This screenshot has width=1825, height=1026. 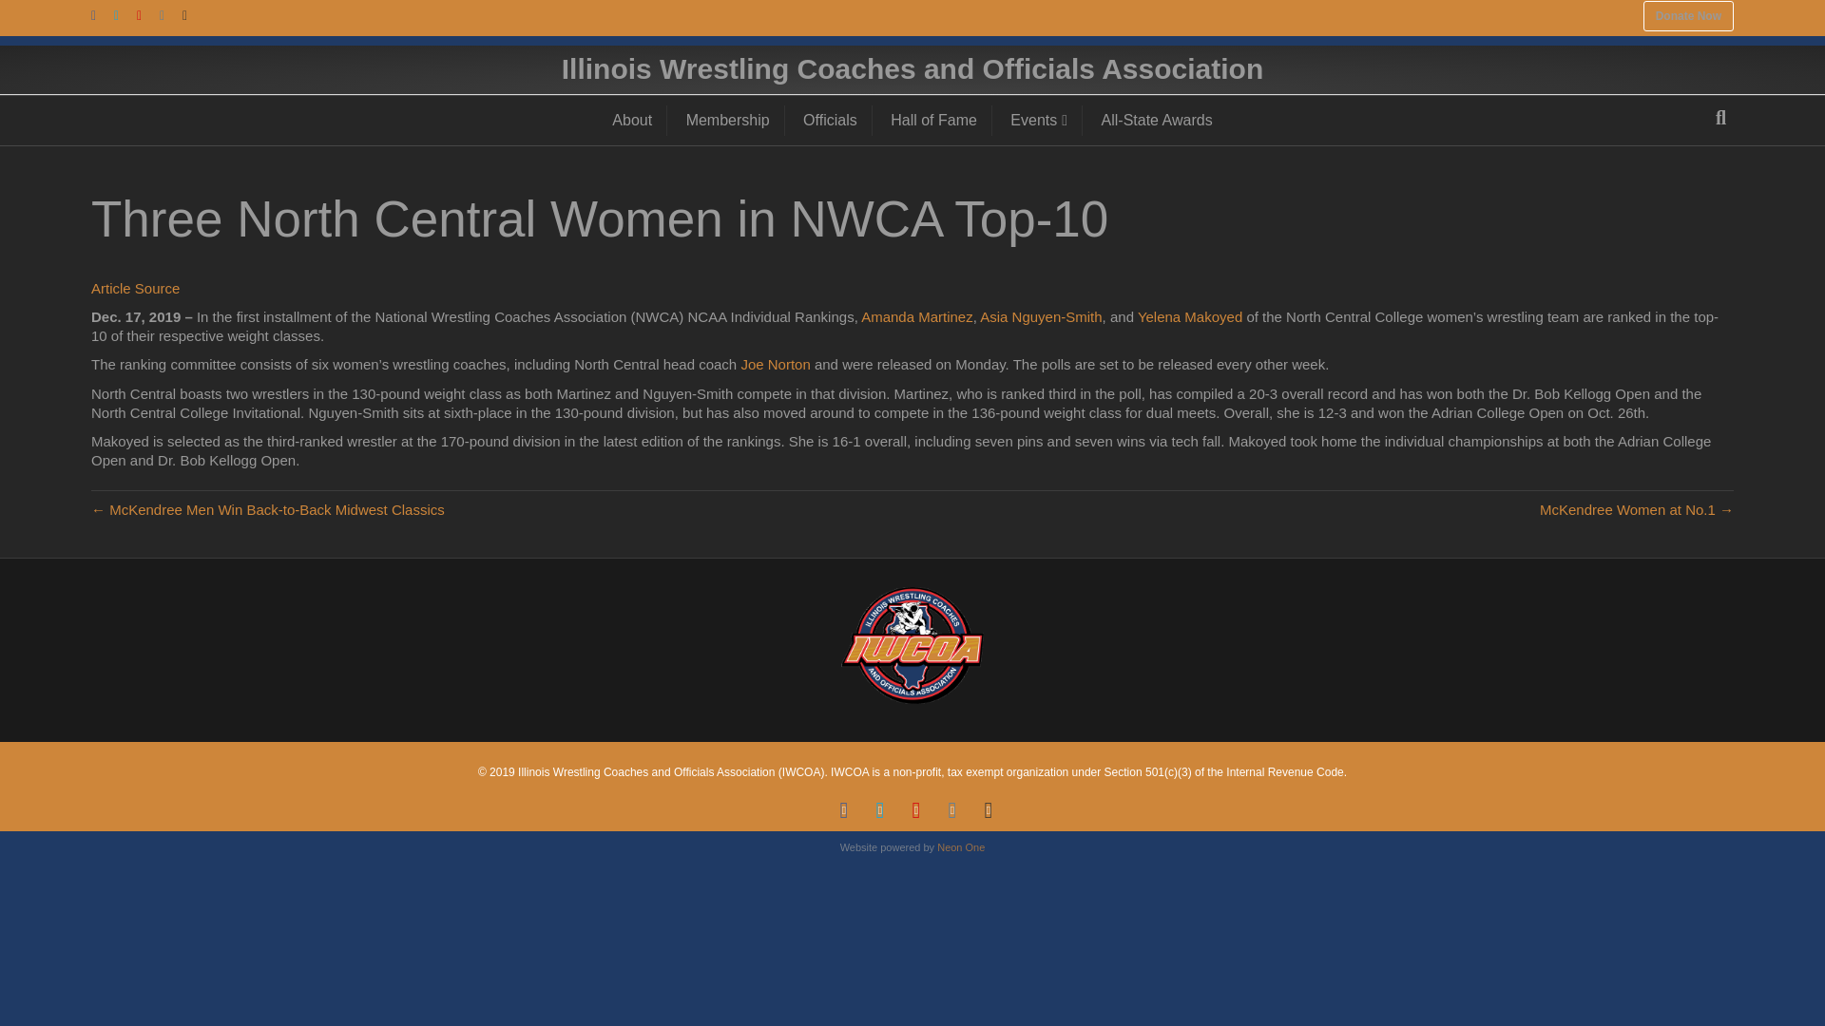 I want to click on Neon One, so click(x=961, y=846).